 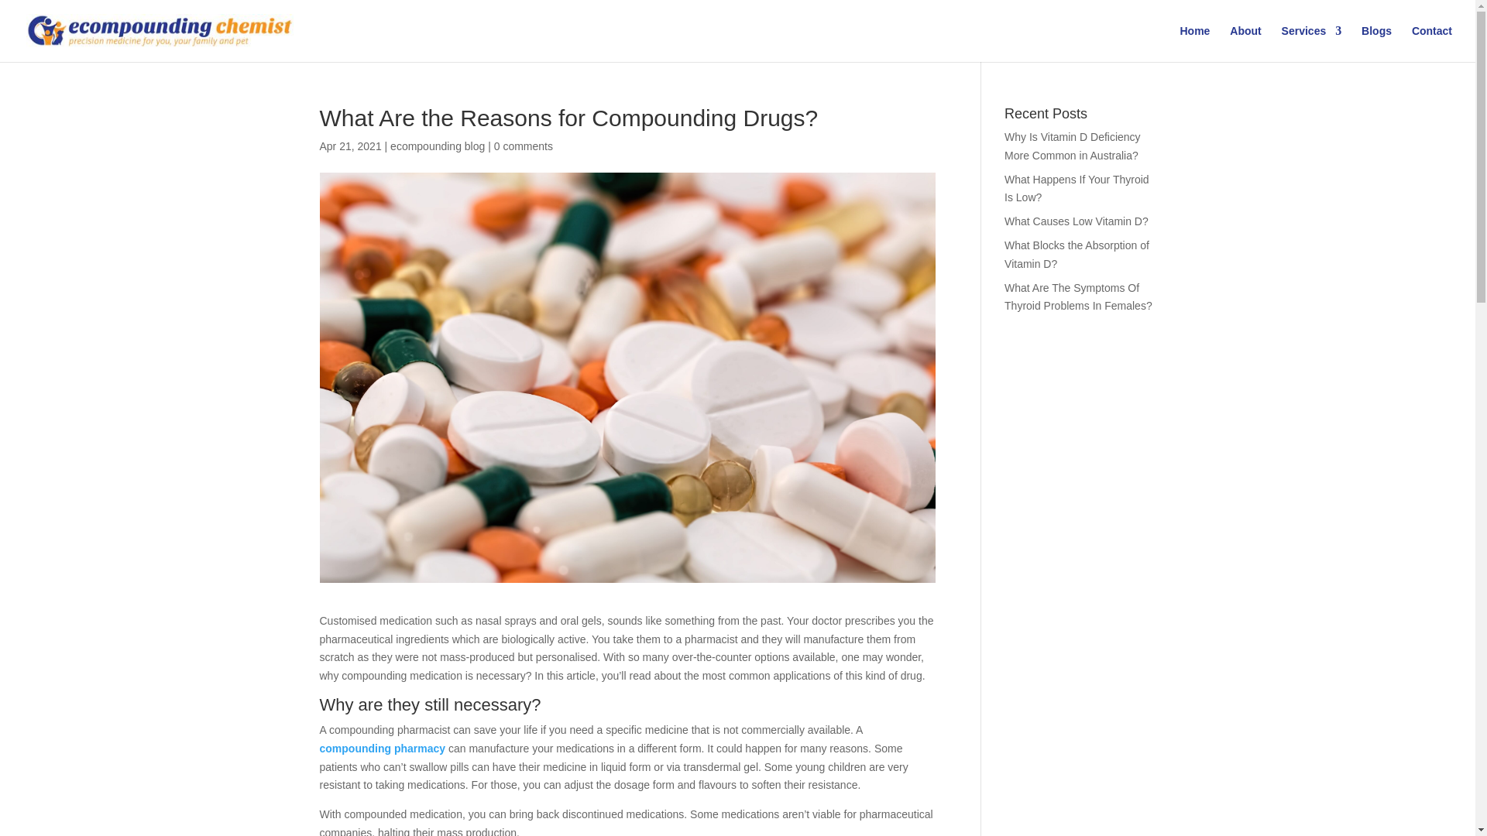 What do you see at coordinates (1312, 43) in the screenshot?
I see `Services` at bounding box center [1312, 43].